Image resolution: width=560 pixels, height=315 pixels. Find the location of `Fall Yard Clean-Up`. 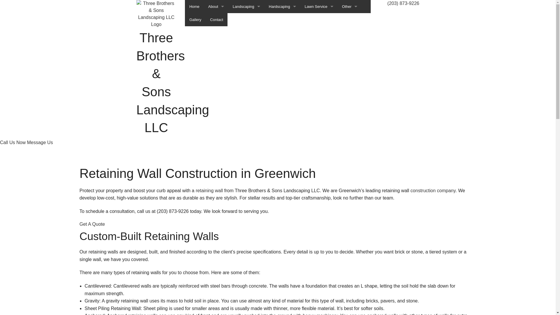

Fall Yard Clean-Up is located at coordinates (350, 204).